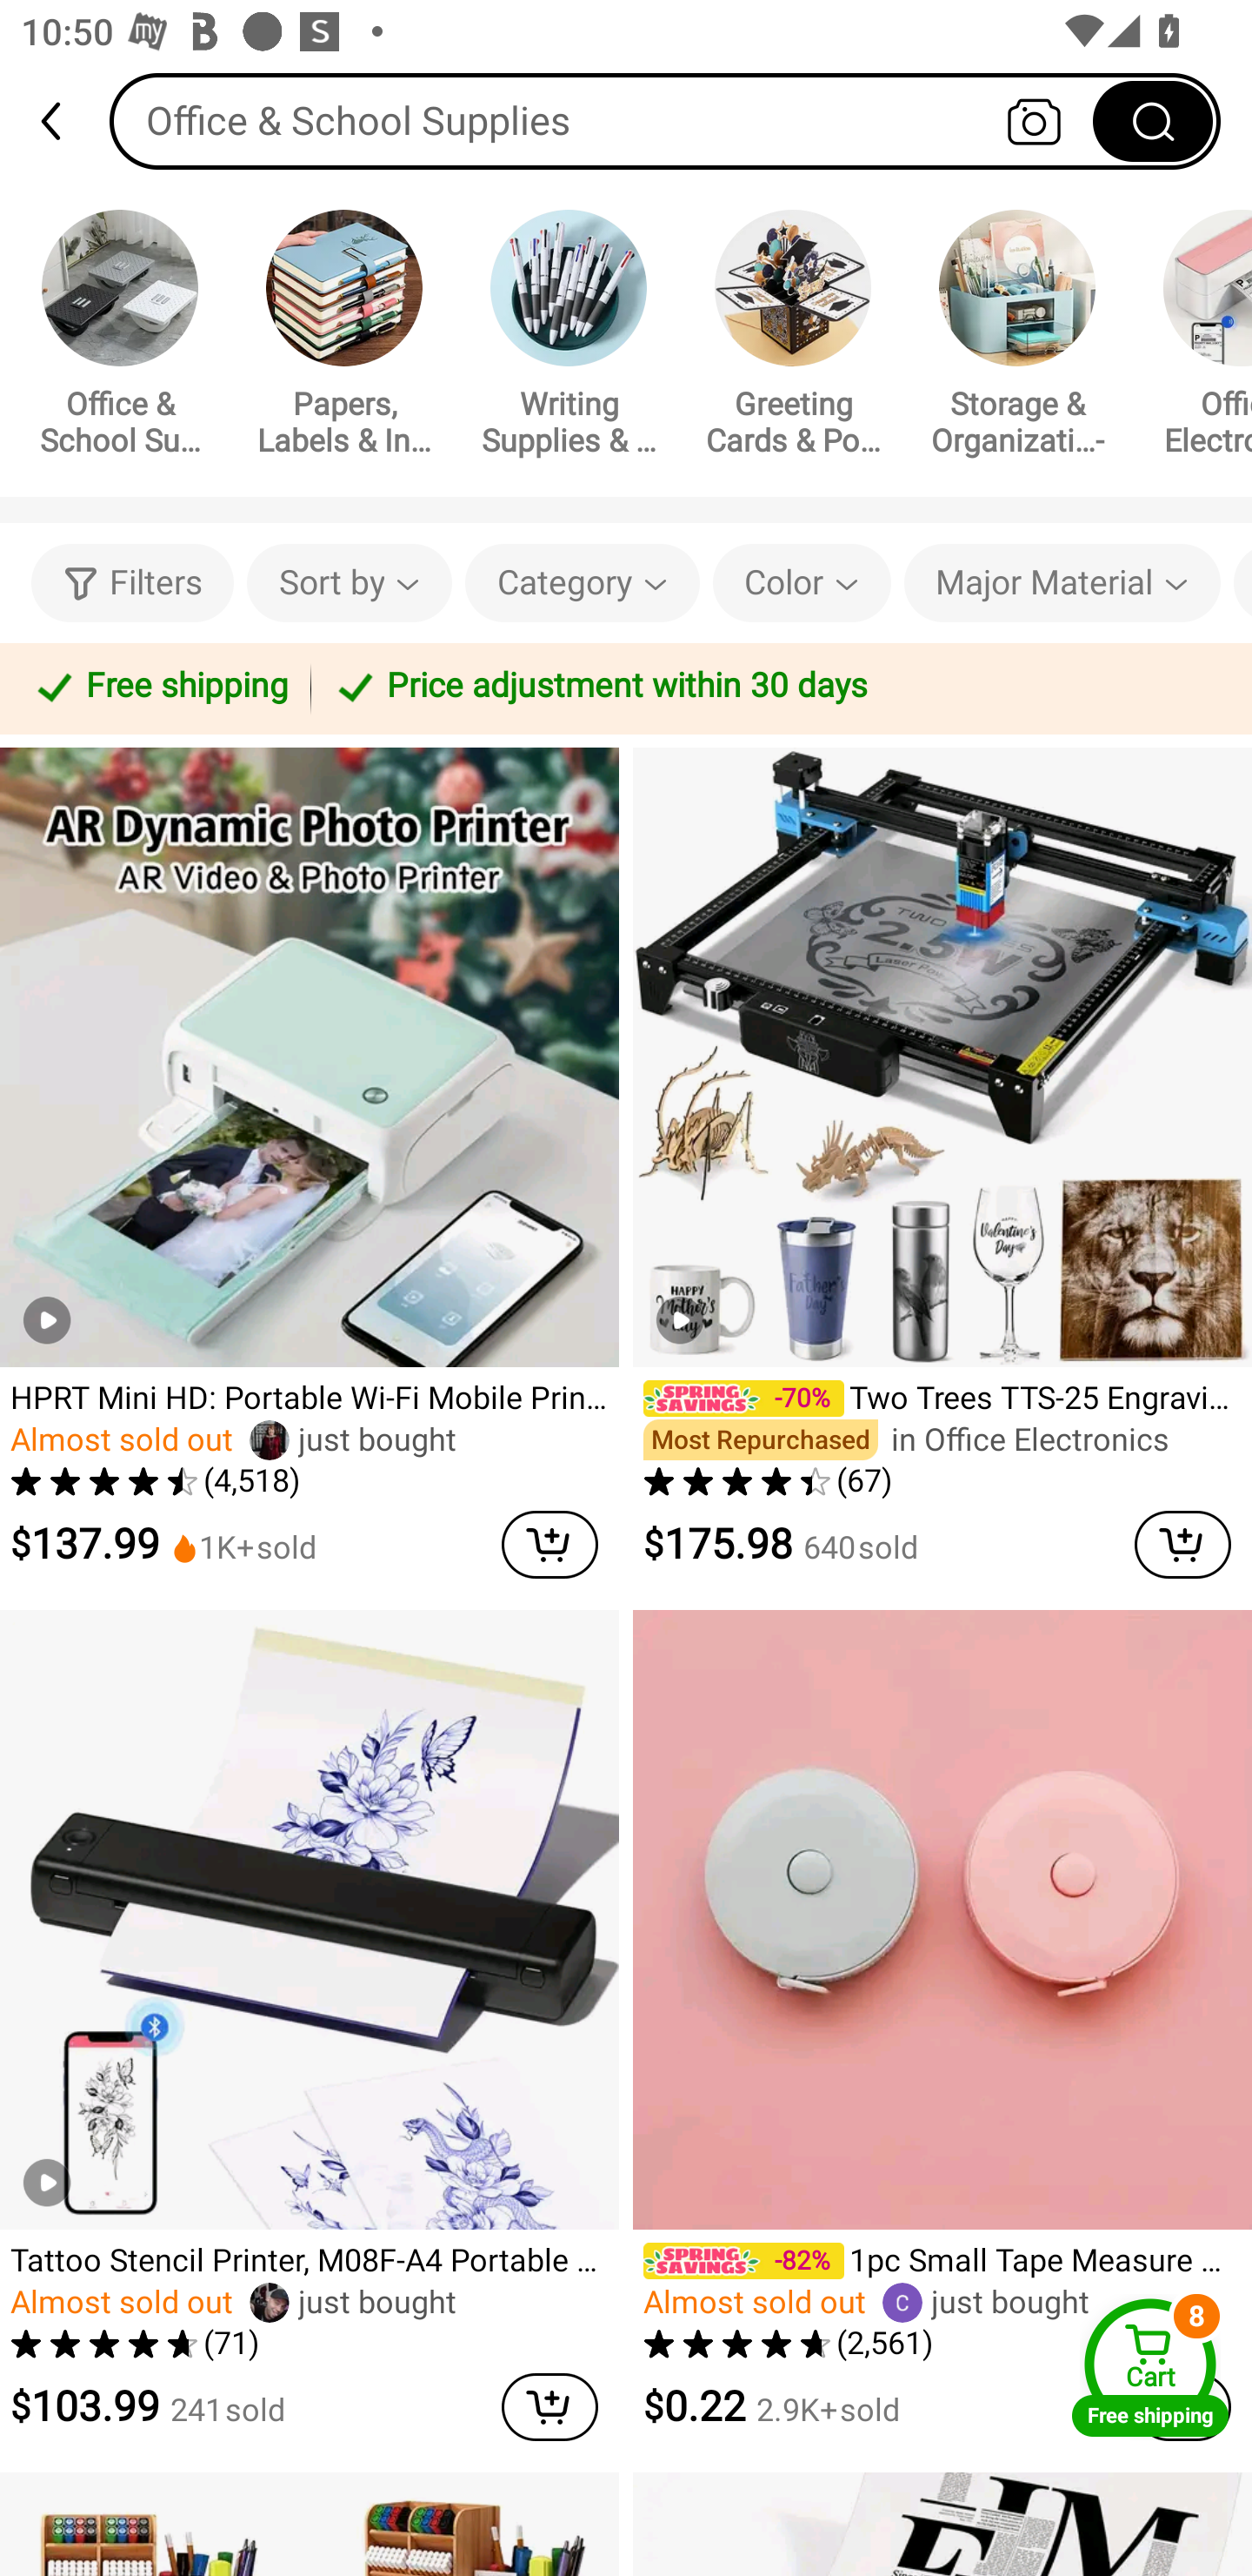 The height and width of the screenshot is (2576, 1252). Describe the element at coordinates (132, 583) in the screenshot. I see `Filters` at that location.